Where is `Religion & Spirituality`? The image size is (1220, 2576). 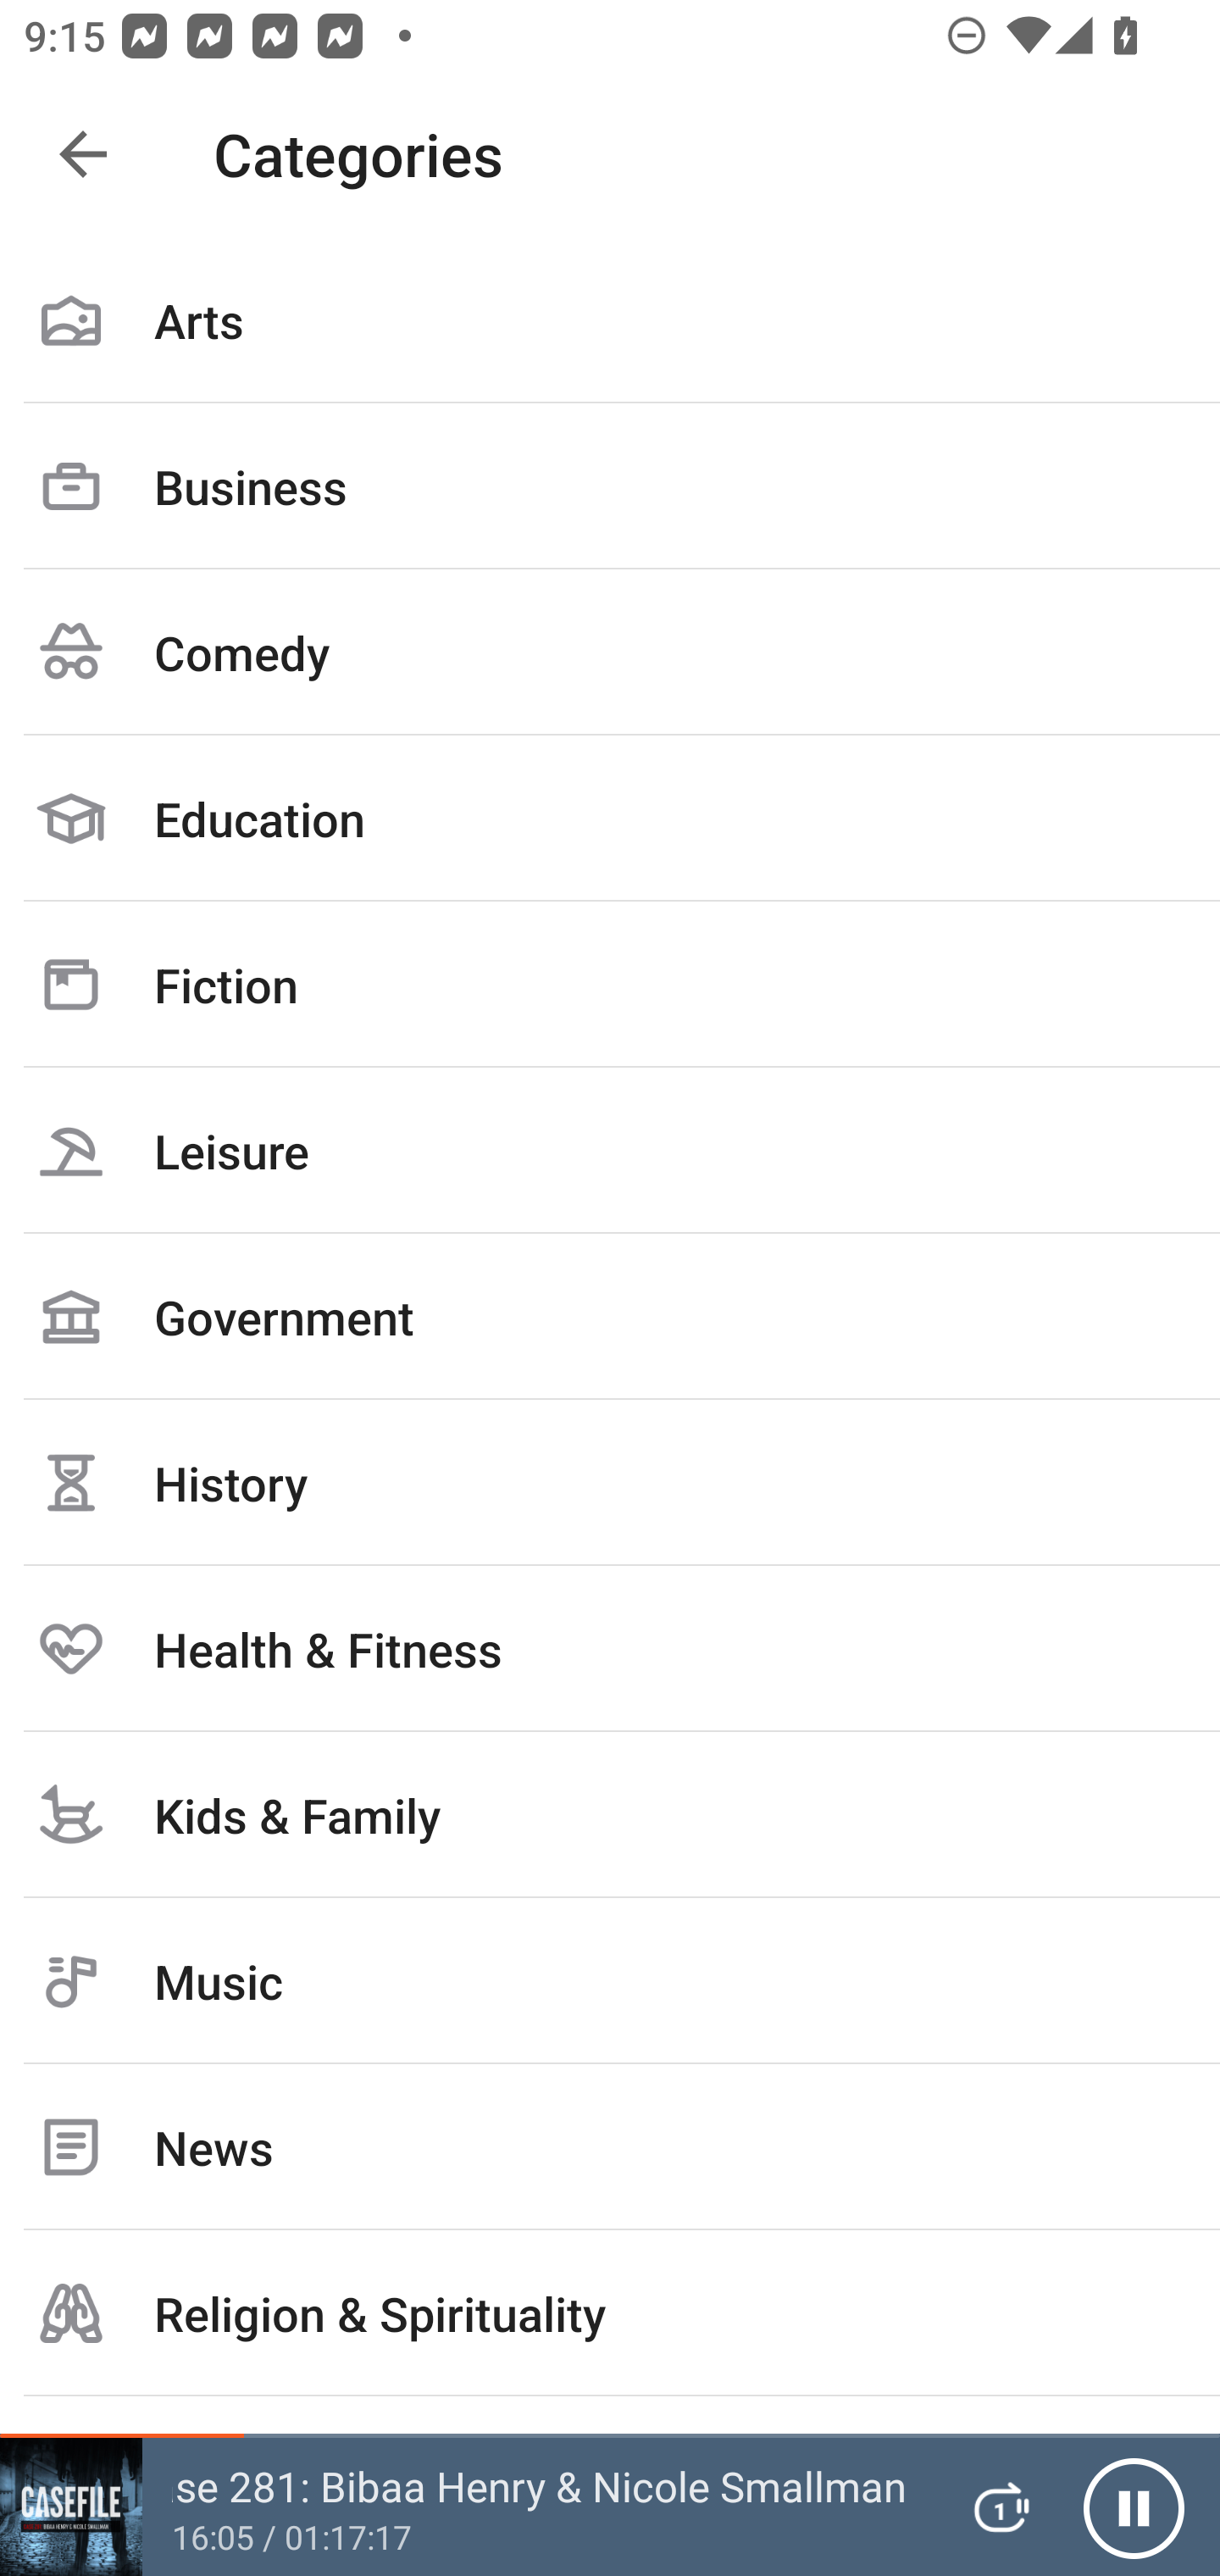
Religion & Spirituality is located at coordinates (610, 2313).